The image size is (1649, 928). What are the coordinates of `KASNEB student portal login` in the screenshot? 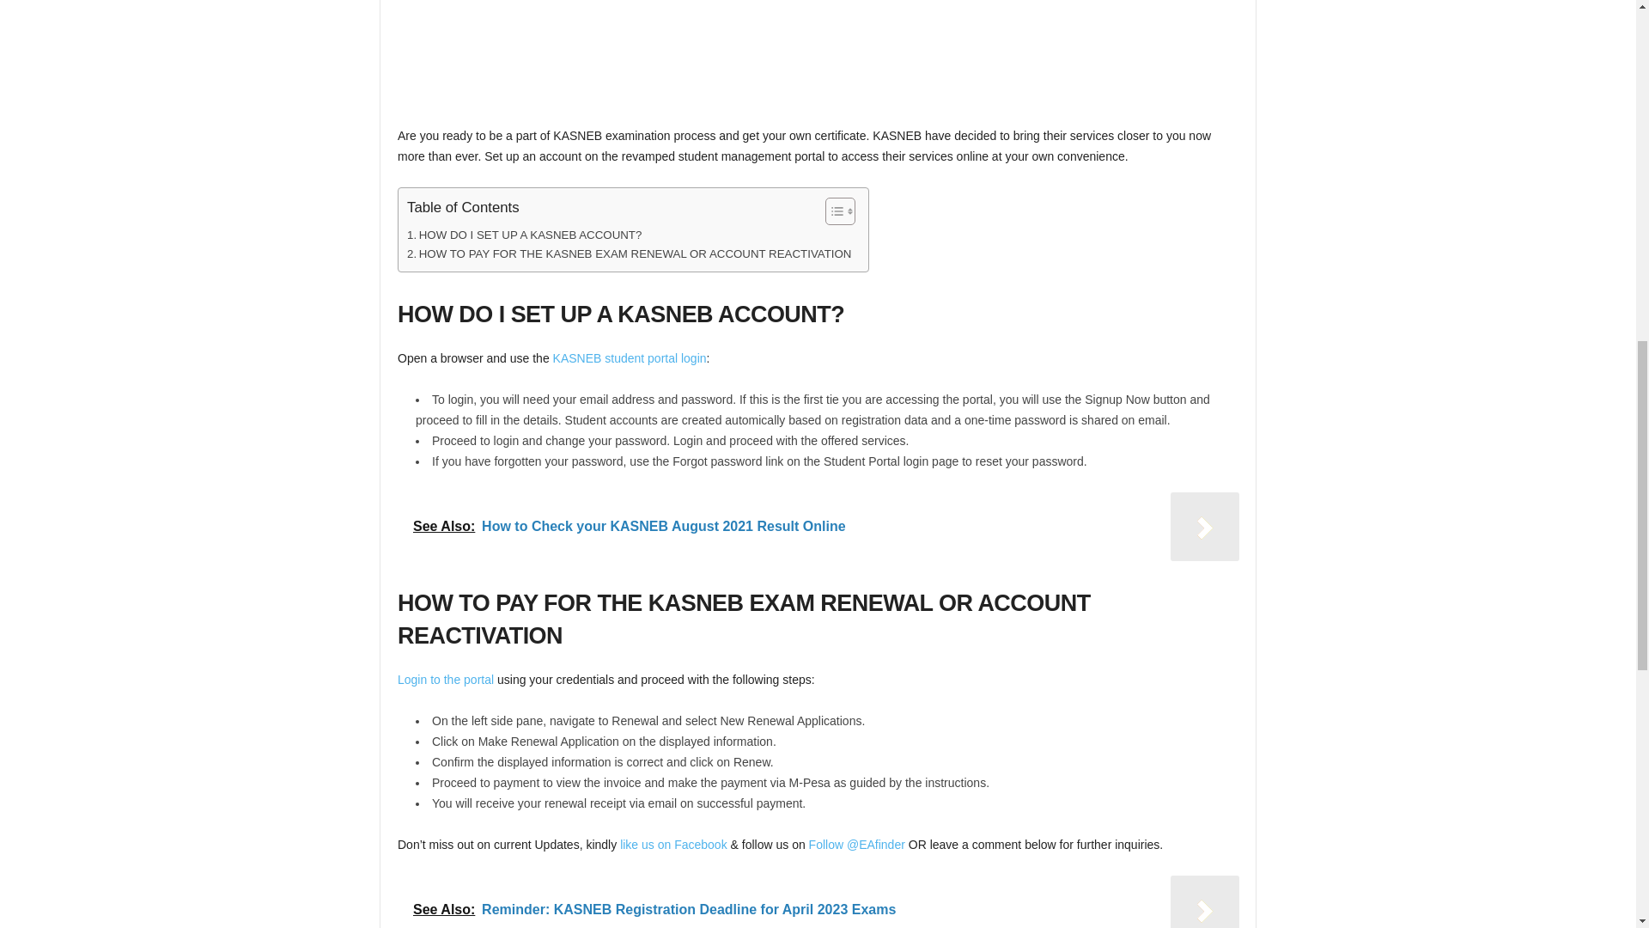 It's located at (630, 358).